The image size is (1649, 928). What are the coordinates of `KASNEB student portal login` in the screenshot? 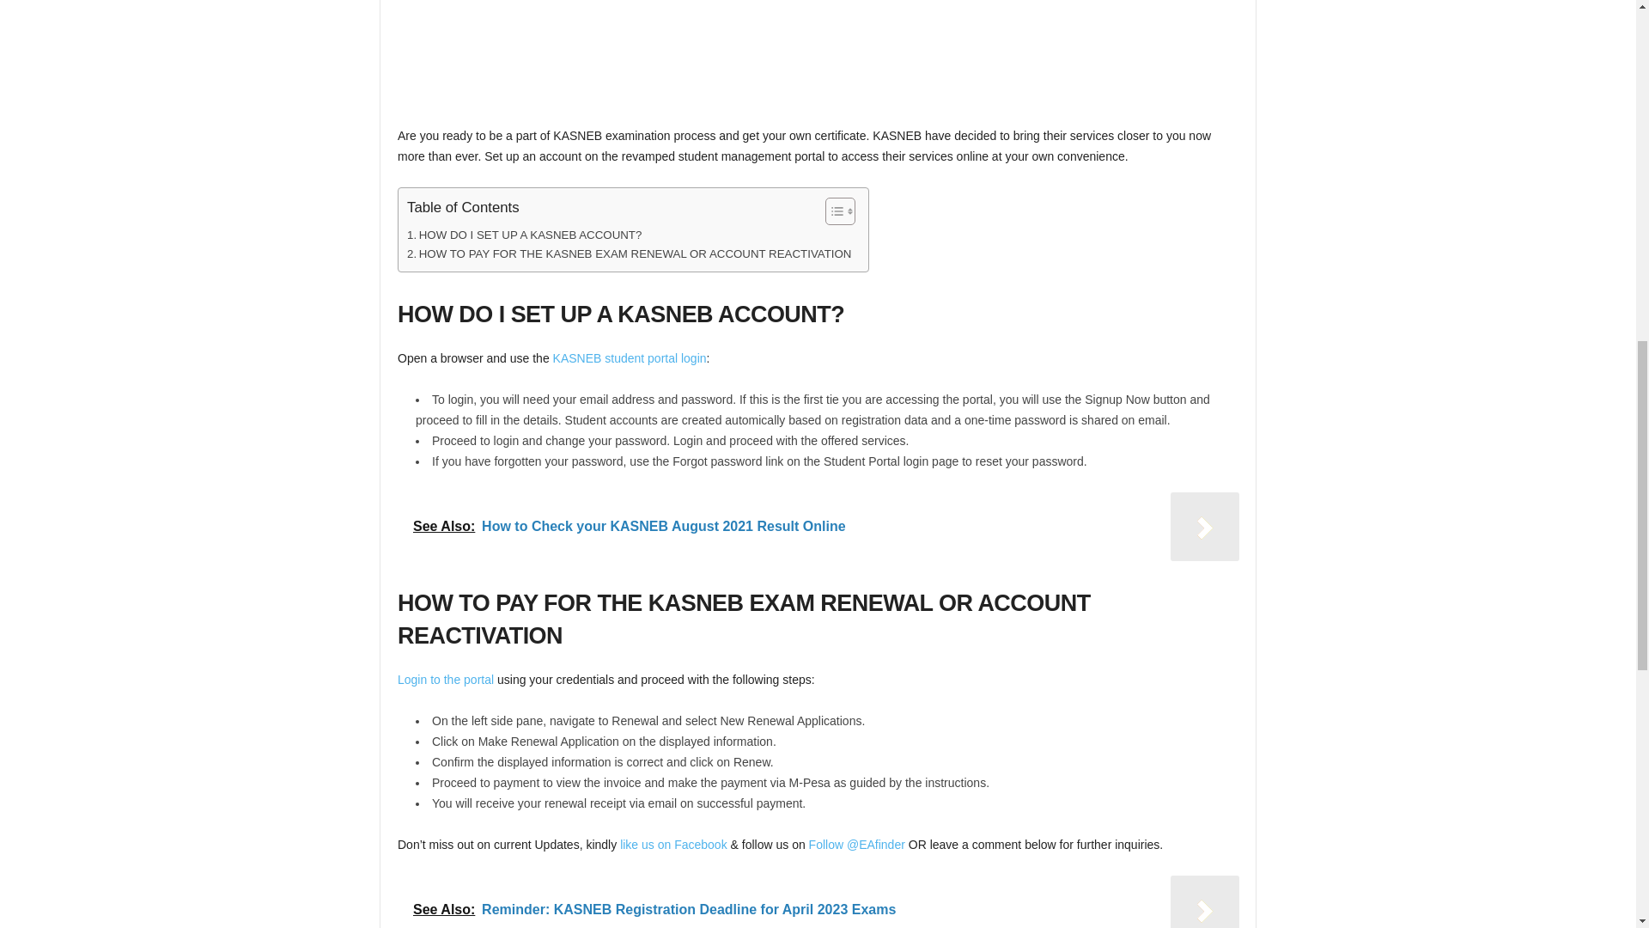 It's located at (630, 358).